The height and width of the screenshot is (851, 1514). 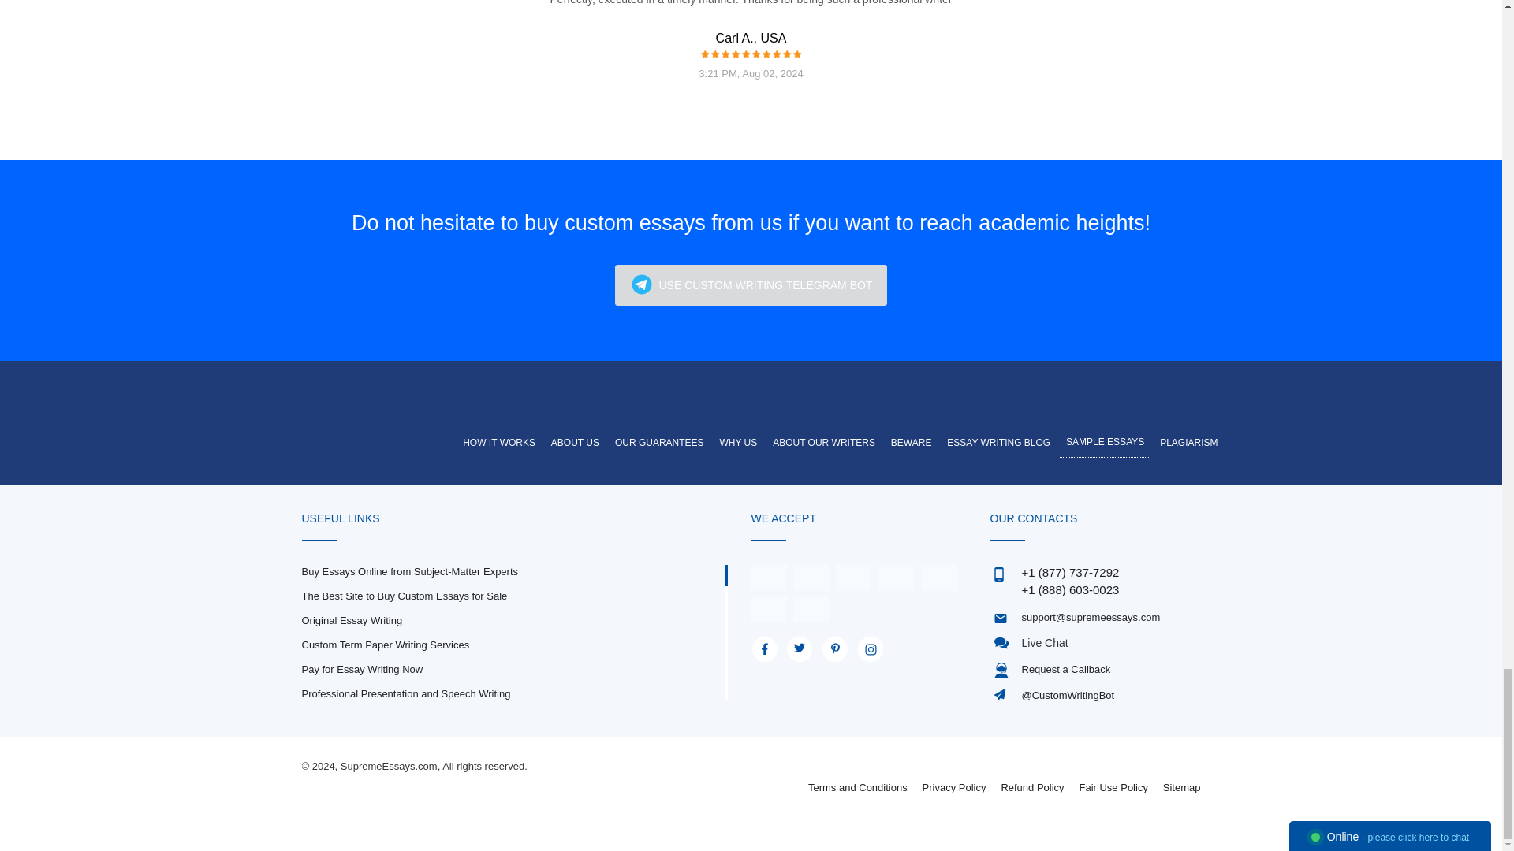 What do you see at coordinates (768, 577) in the screenshot?
I see `Credit and debit cards by Visa` at bounding box center [768, 577].